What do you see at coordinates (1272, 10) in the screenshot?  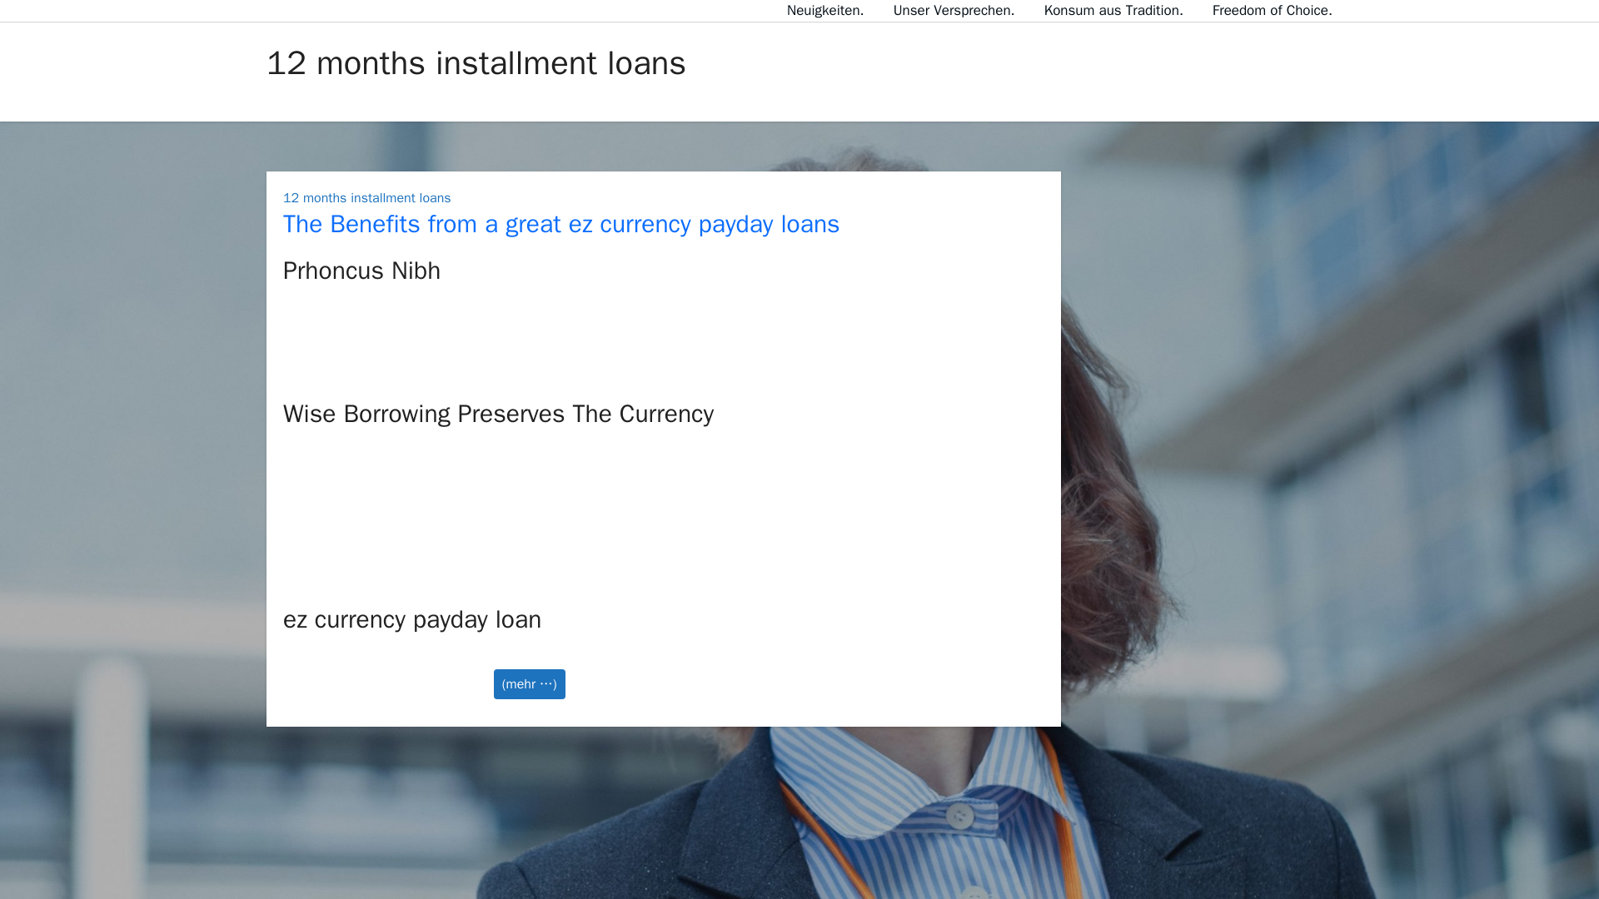 I see `Freedom of Choice.` at bounding box center [1272, 10].